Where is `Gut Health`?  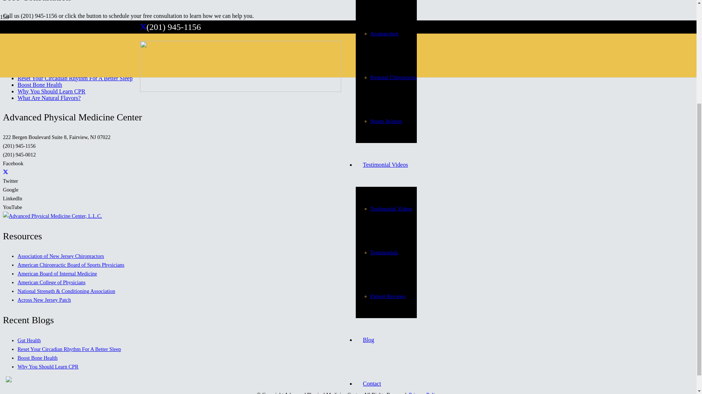
Gut Health is located at coordinates (31, 72).